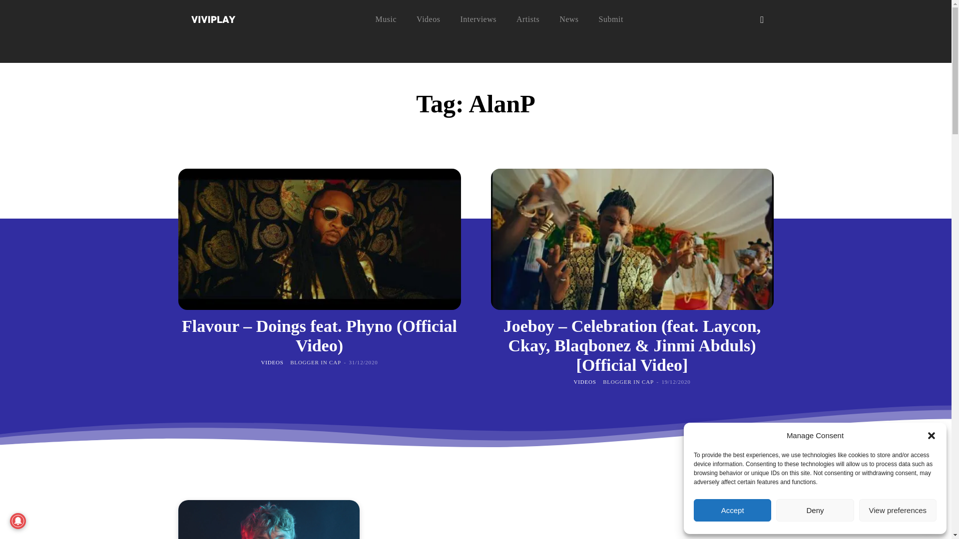 The width and height of the screenshot is (959, 539). Describe the element at coordinates (479, 19) in the screenshot. I see `Interviews` at that location.